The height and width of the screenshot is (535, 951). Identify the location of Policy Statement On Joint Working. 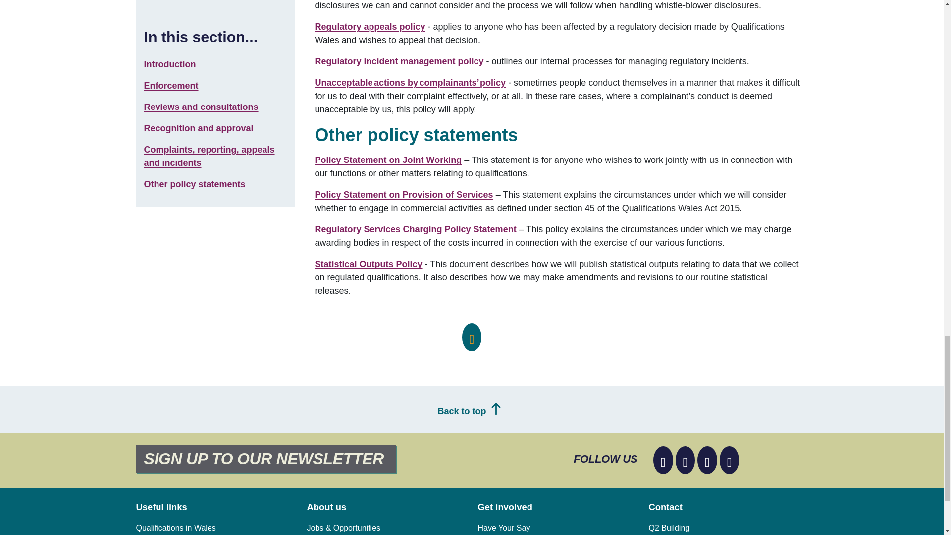
(388, 160).